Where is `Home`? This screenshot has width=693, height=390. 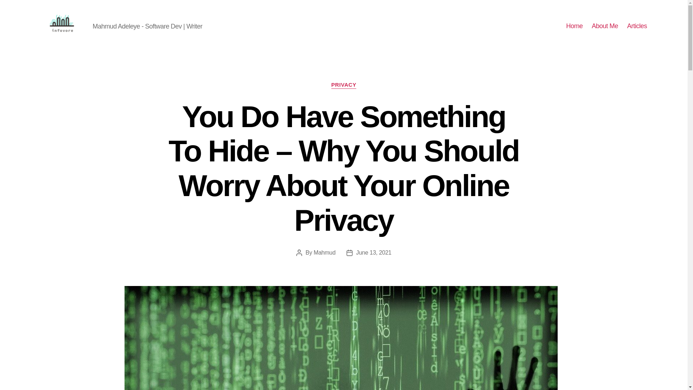 Home is located at coordinates (574, 26).